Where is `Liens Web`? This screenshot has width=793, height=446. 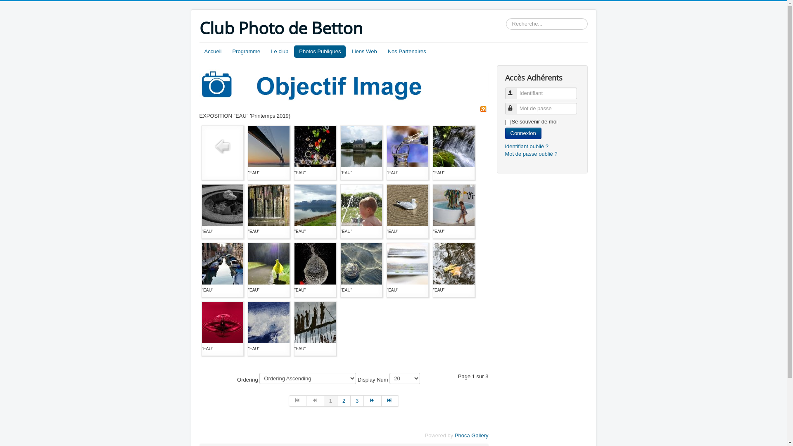 Liens Web is located at coordinates (364, 52).